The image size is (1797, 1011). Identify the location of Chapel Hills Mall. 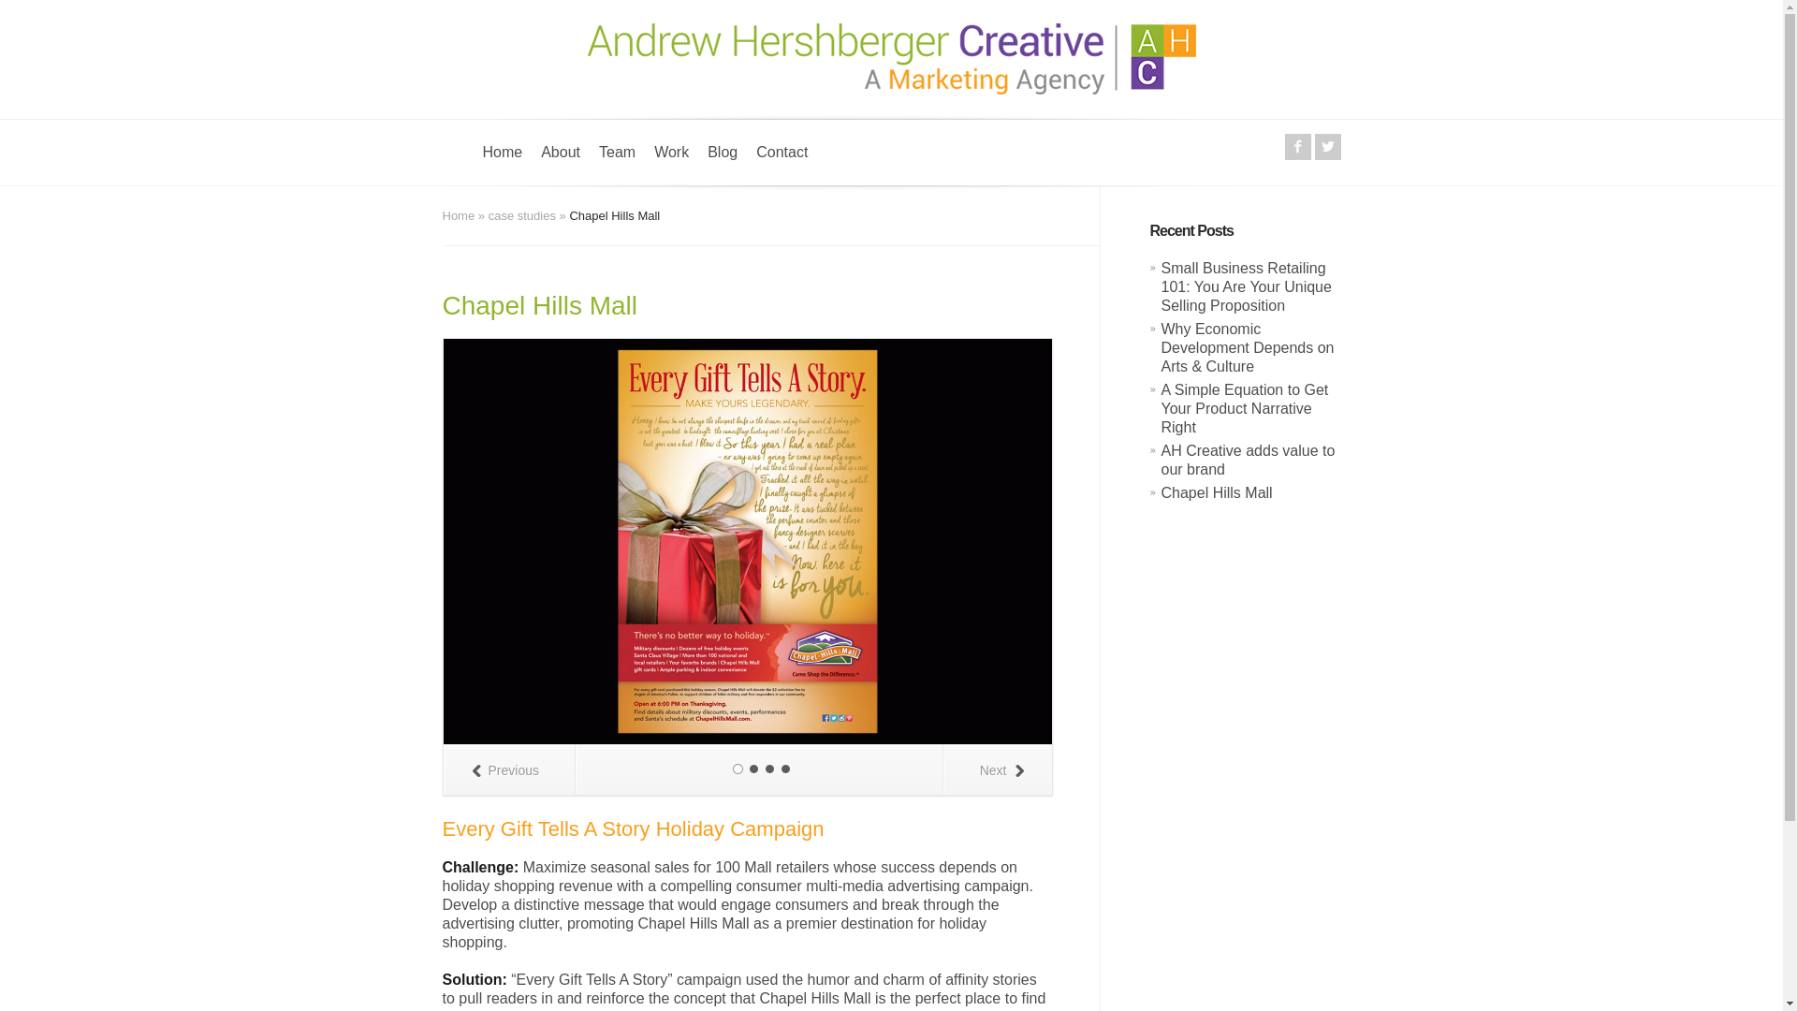
(1217, 492).